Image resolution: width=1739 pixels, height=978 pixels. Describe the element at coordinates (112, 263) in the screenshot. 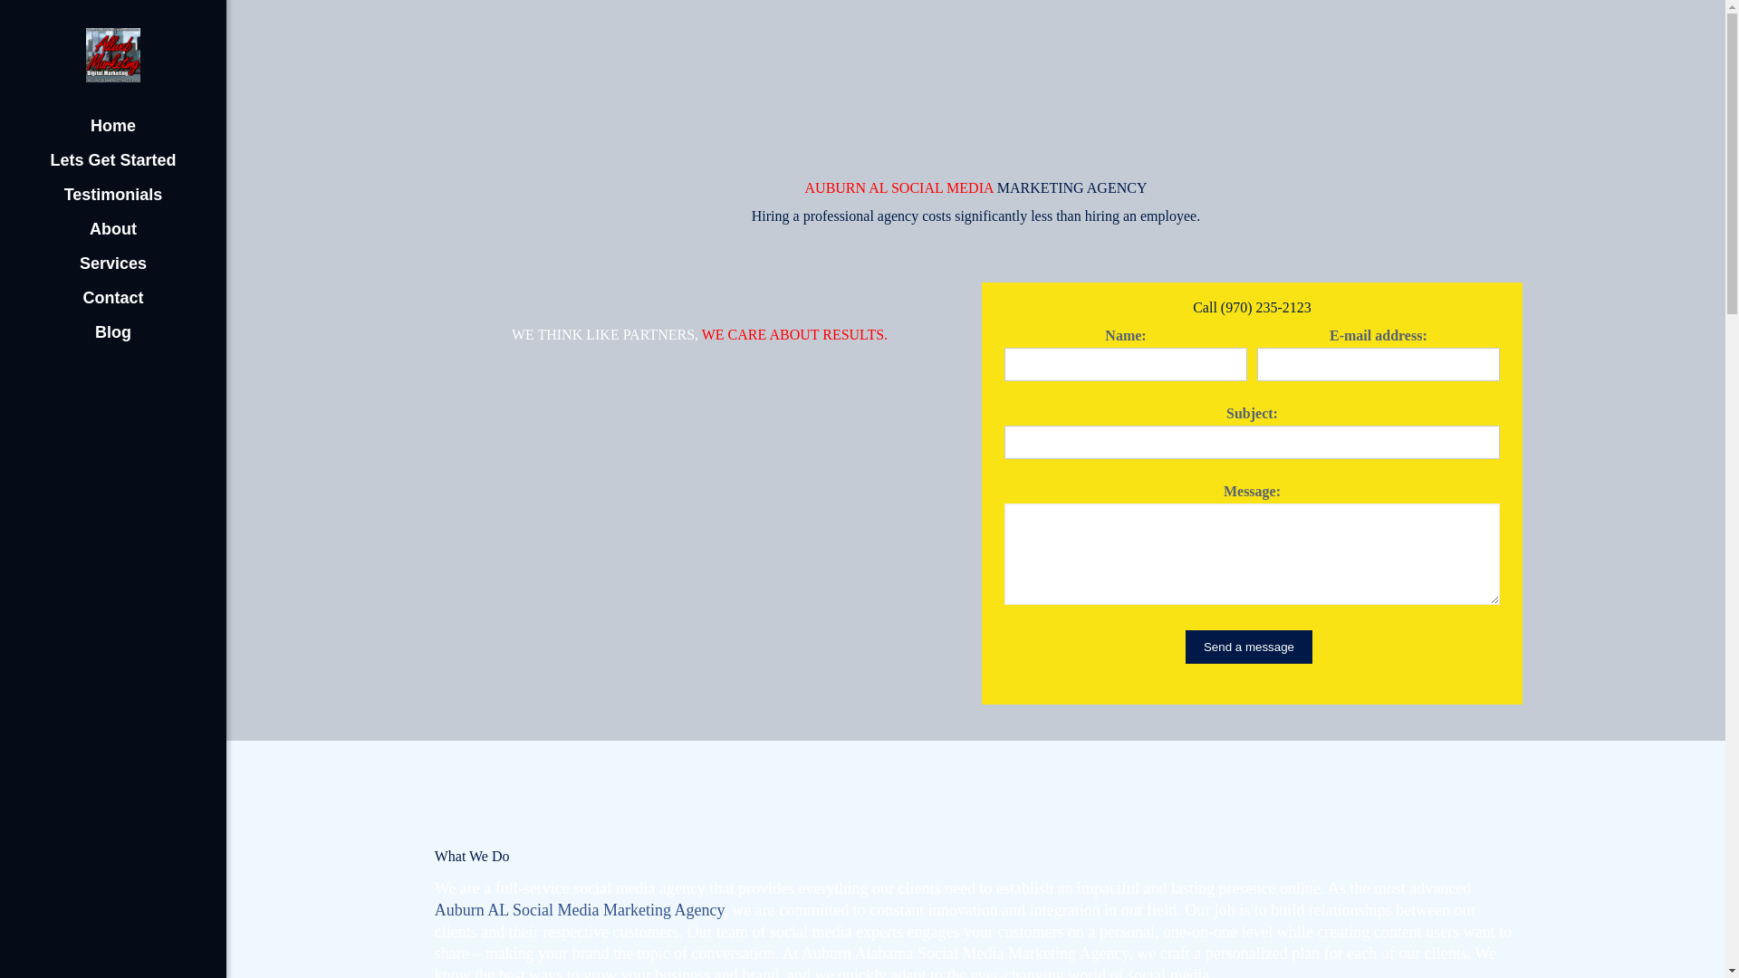

I see `Services` at that location.